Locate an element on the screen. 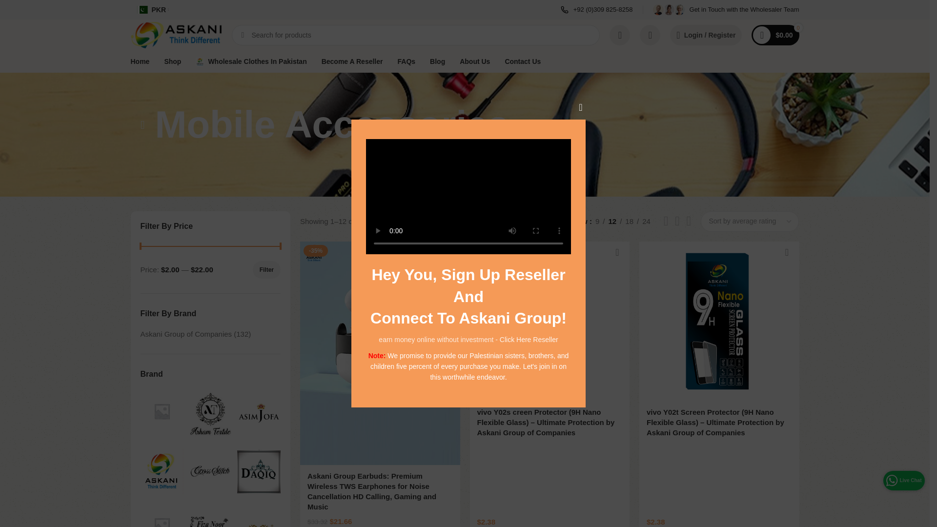  Almeer Fashion is located at coordinates (162, 410).